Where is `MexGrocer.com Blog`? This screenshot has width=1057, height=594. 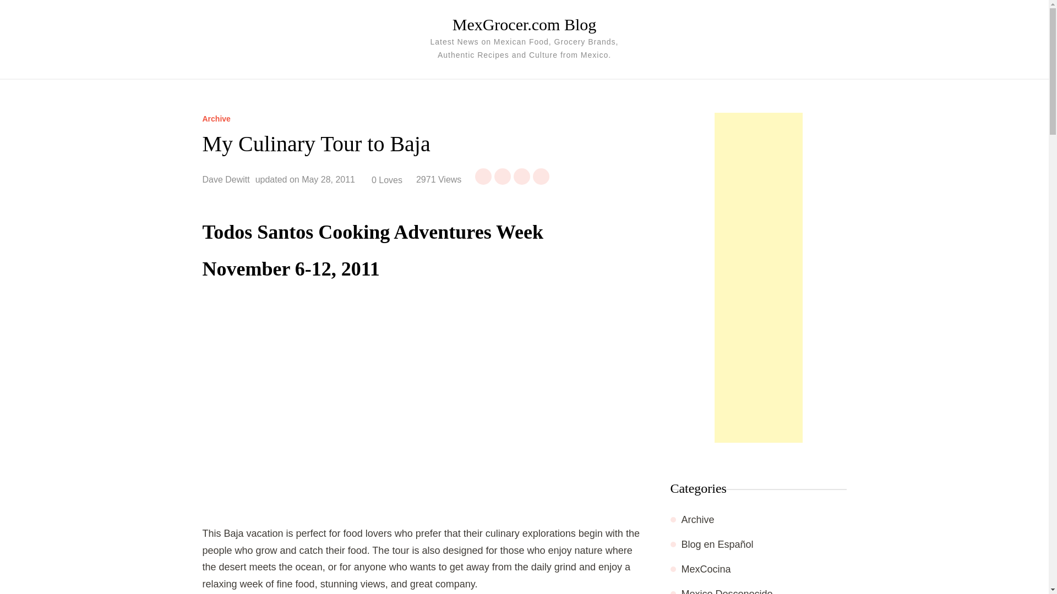
MexGrocer.com Blog is located at coordinates (524, 24).